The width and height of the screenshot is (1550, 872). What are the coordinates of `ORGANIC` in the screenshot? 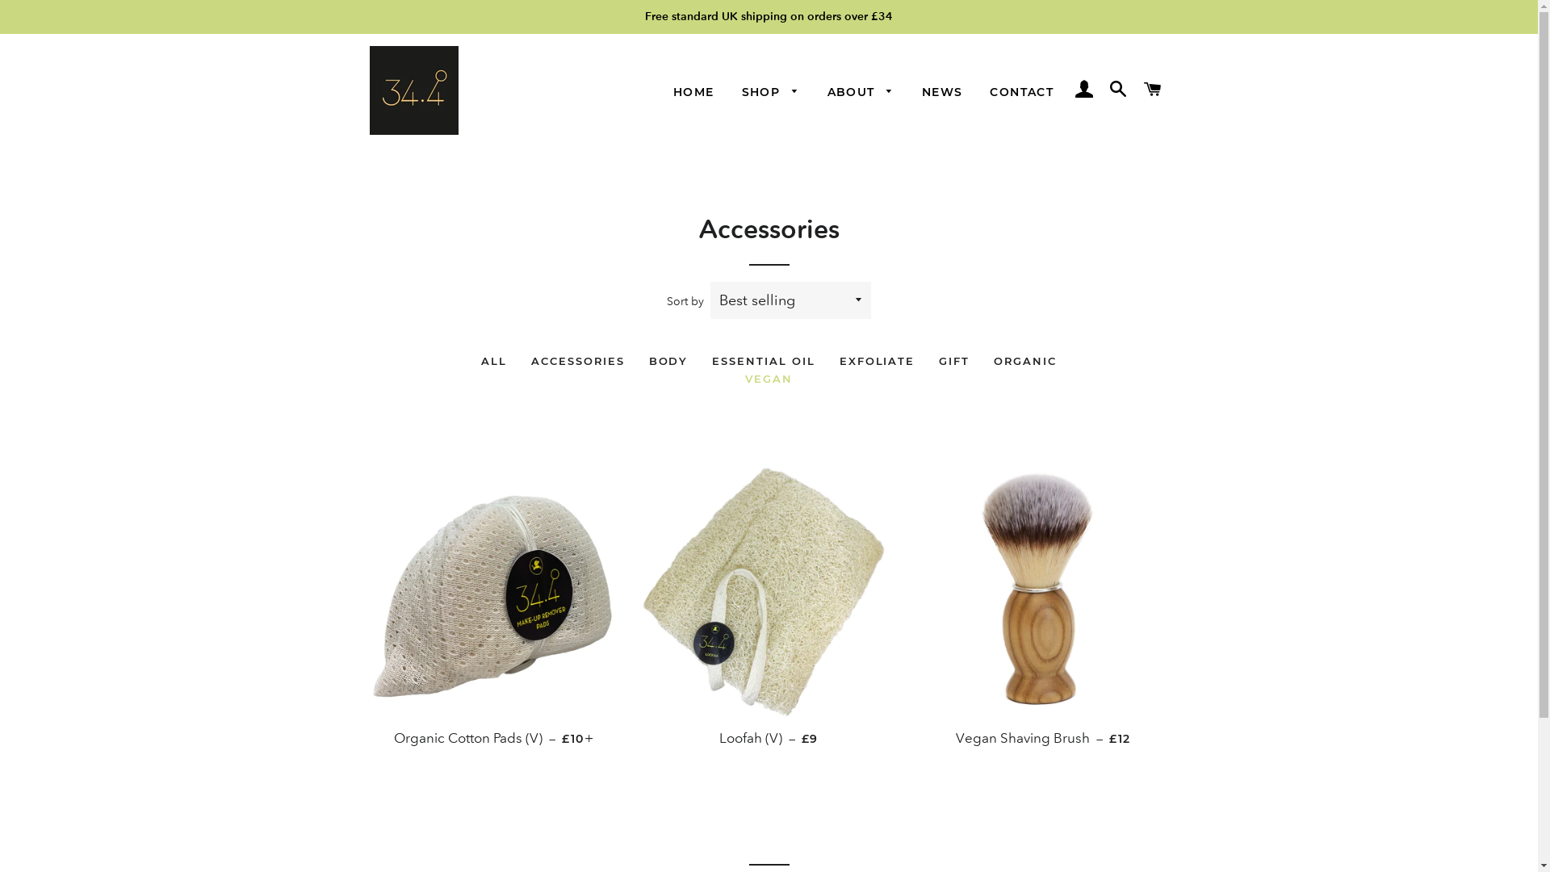 It's located at (1025, 361).